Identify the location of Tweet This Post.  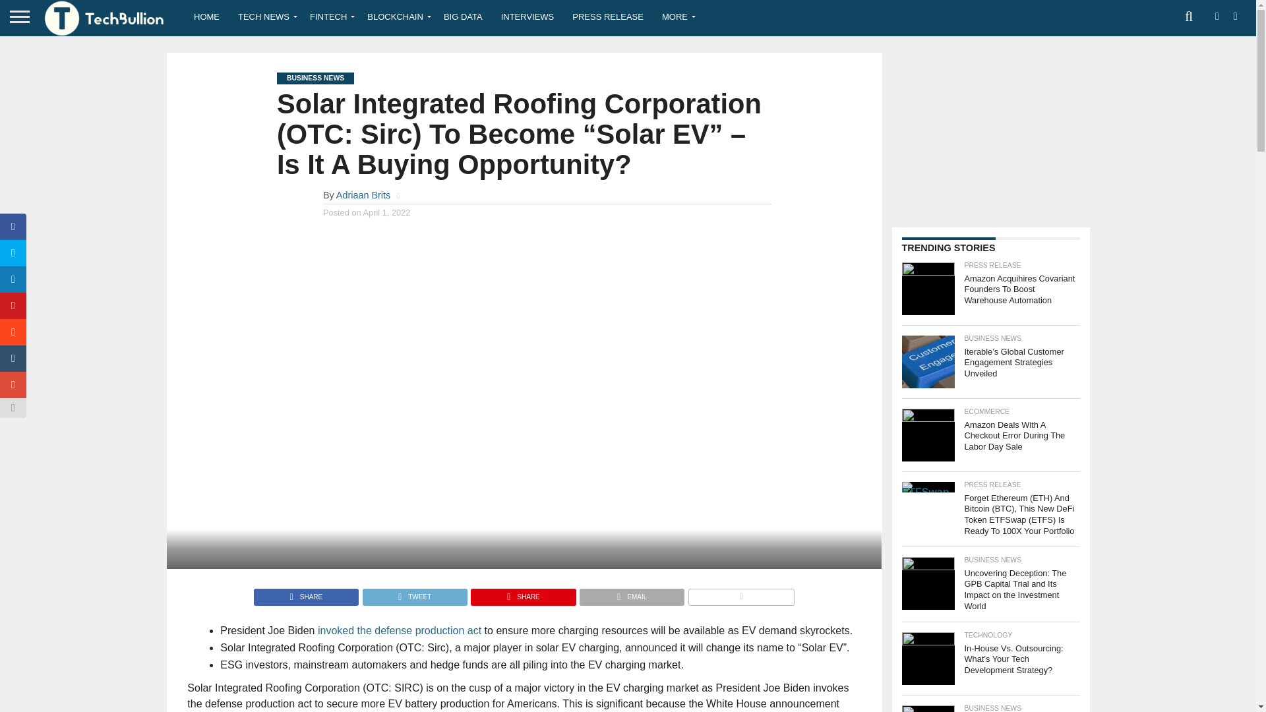
(414, 593).